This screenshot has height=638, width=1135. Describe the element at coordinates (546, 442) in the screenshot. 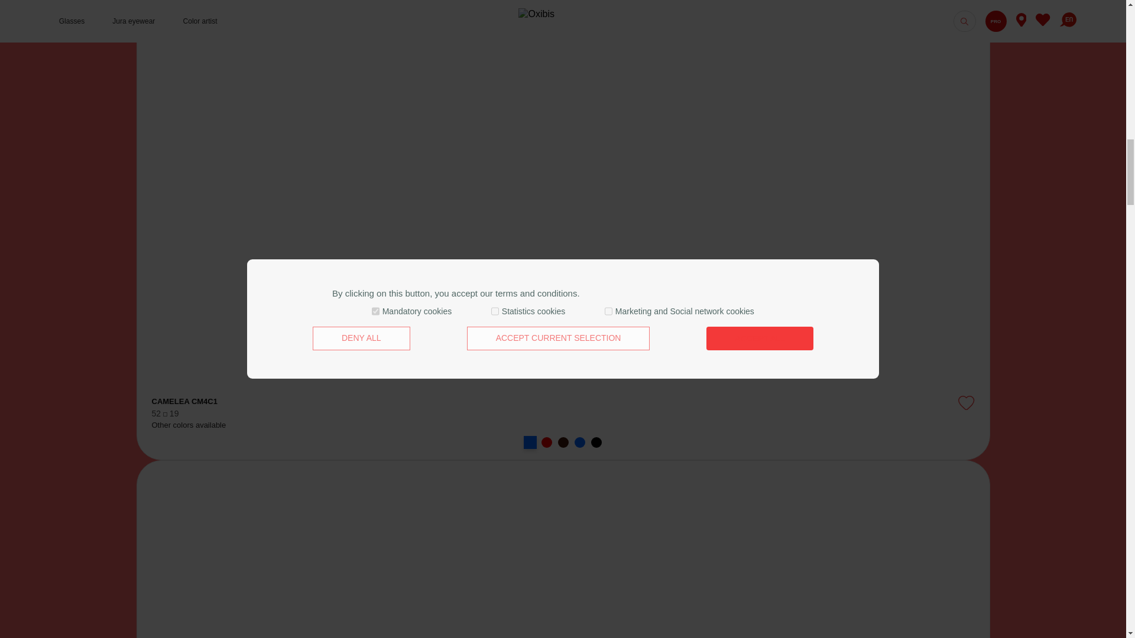

I see `"organza" pink - "oxibis" red` at that location.